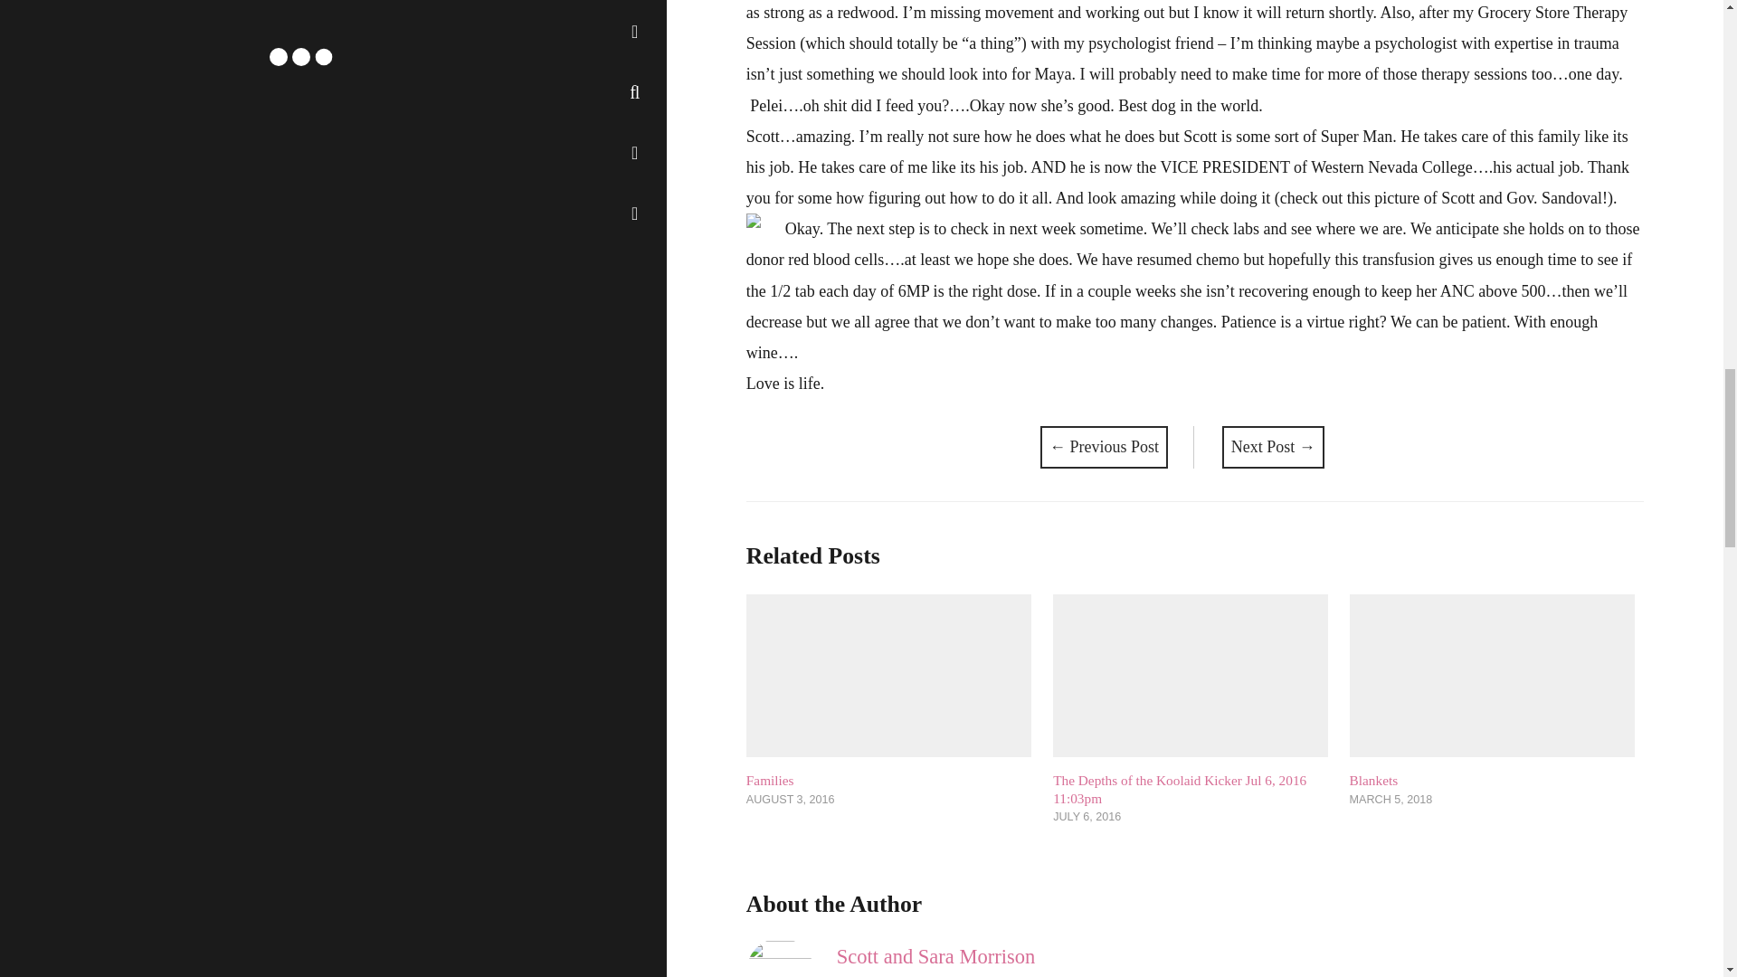 This screenshot has width=1737, height=977. I want to click on Posts by Scott and Sara Morrison, so click(935, 957).